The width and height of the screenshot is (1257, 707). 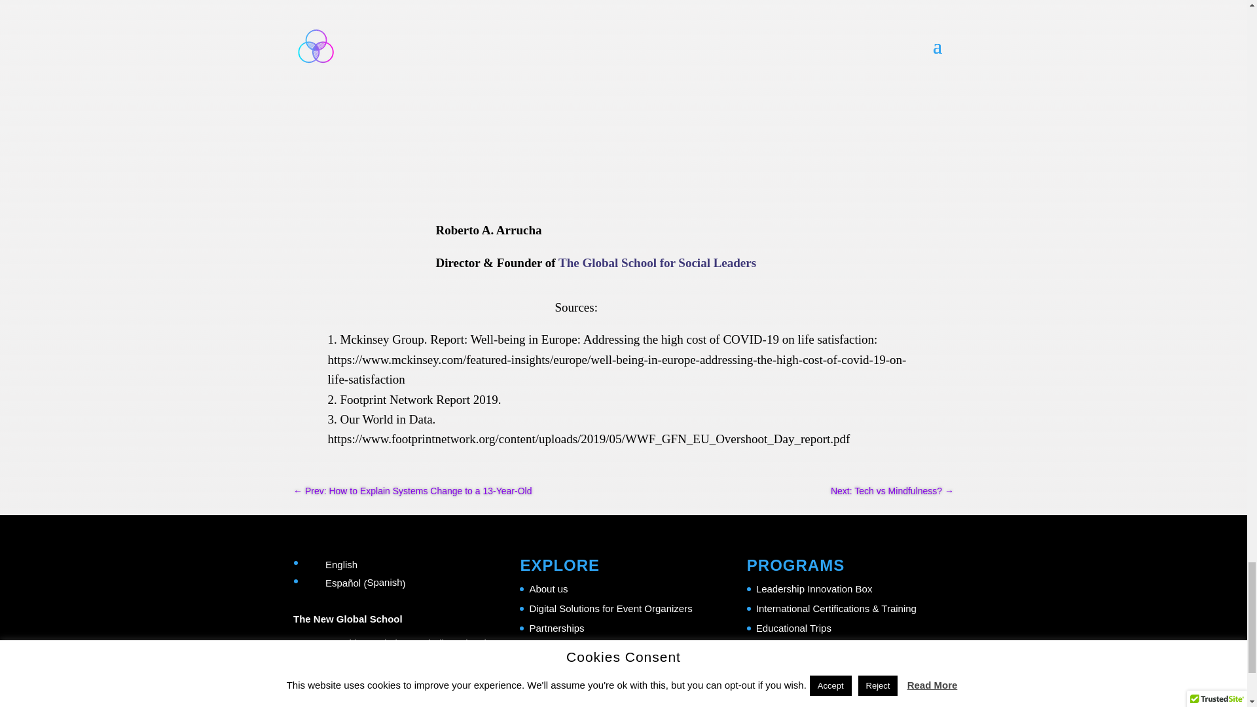 What do you see at coordinates (604, 667) in the screenshot?
I see `Our Blog: People, Purpose, Planet` at bounding box center [604, 667].